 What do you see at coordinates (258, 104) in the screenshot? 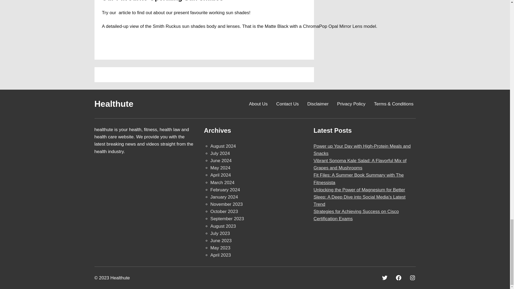
I see `About Us` at bounding box center [258, 104].